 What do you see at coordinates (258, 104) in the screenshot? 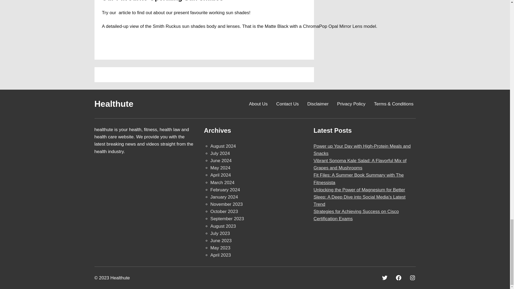
I see `About Us` at bounding box center [258, 104].